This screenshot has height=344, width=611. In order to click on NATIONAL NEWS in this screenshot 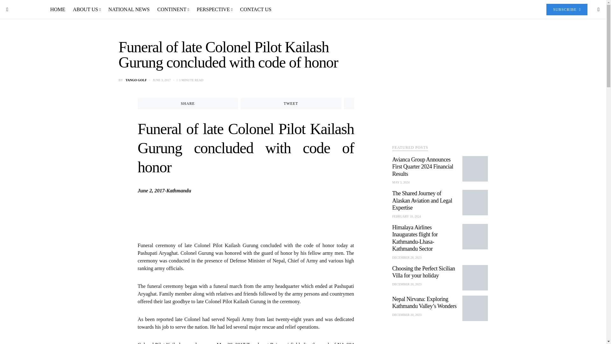, I will do `click(129, 10)`.